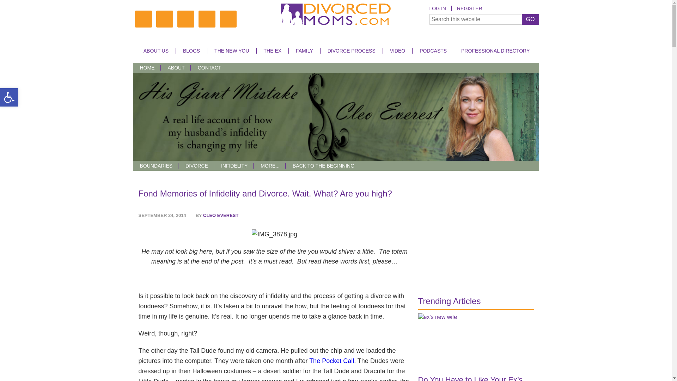 This screenshot has height=381, width=677. What do you see at coordinates (336, 16) in the screenshot?
I see `Divorced Moms` at bounding box center [336, 16].